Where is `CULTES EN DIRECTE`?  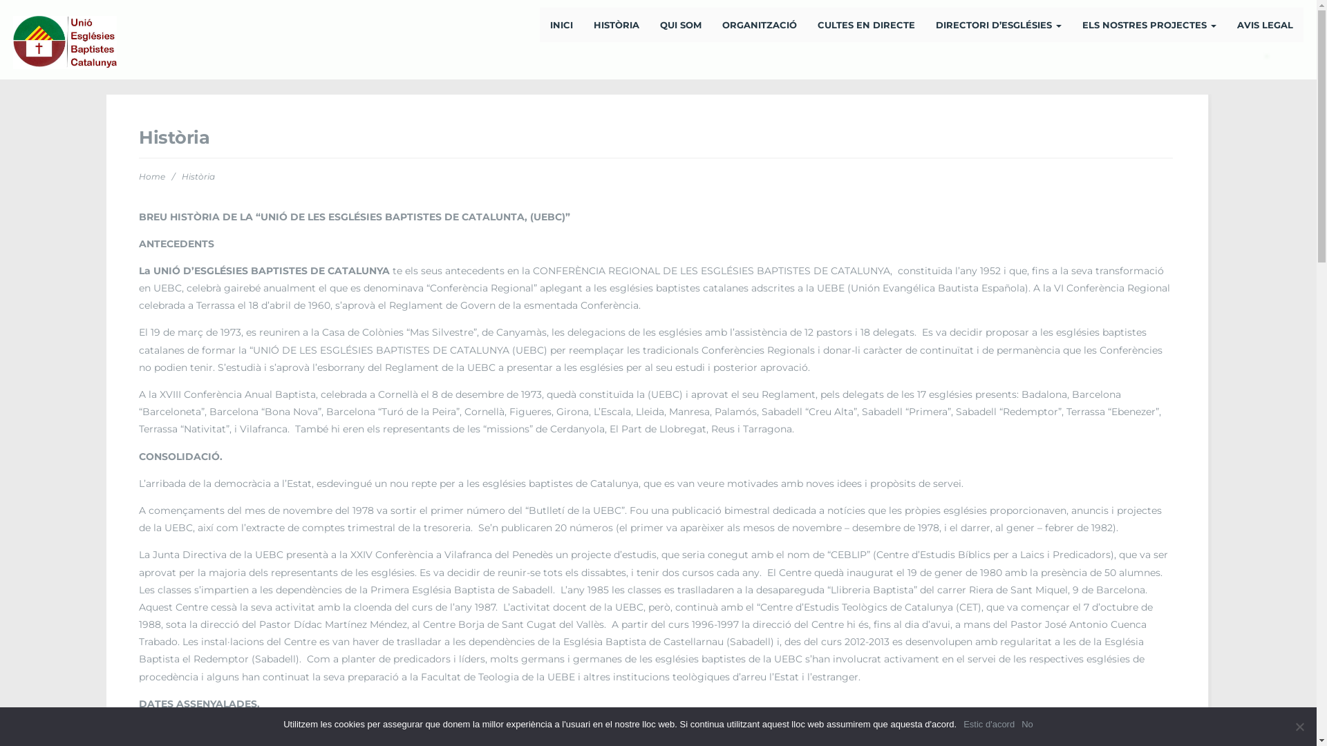 CULTES EN DIRECTE is located at coordinates (867, 25).